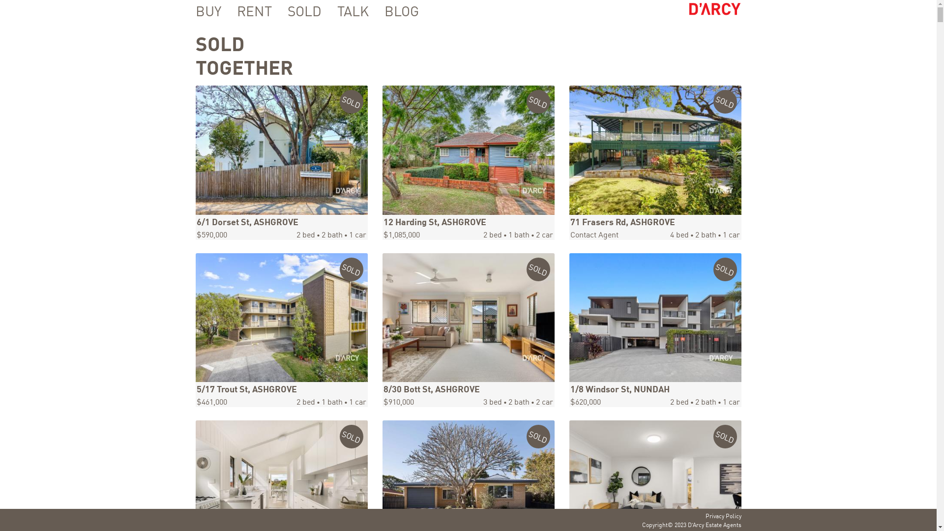 The height and width of the screenshot is (531, 944). Describe the element at coordinates (395, 10) in the screenshot. I see `BLOG` at that location.